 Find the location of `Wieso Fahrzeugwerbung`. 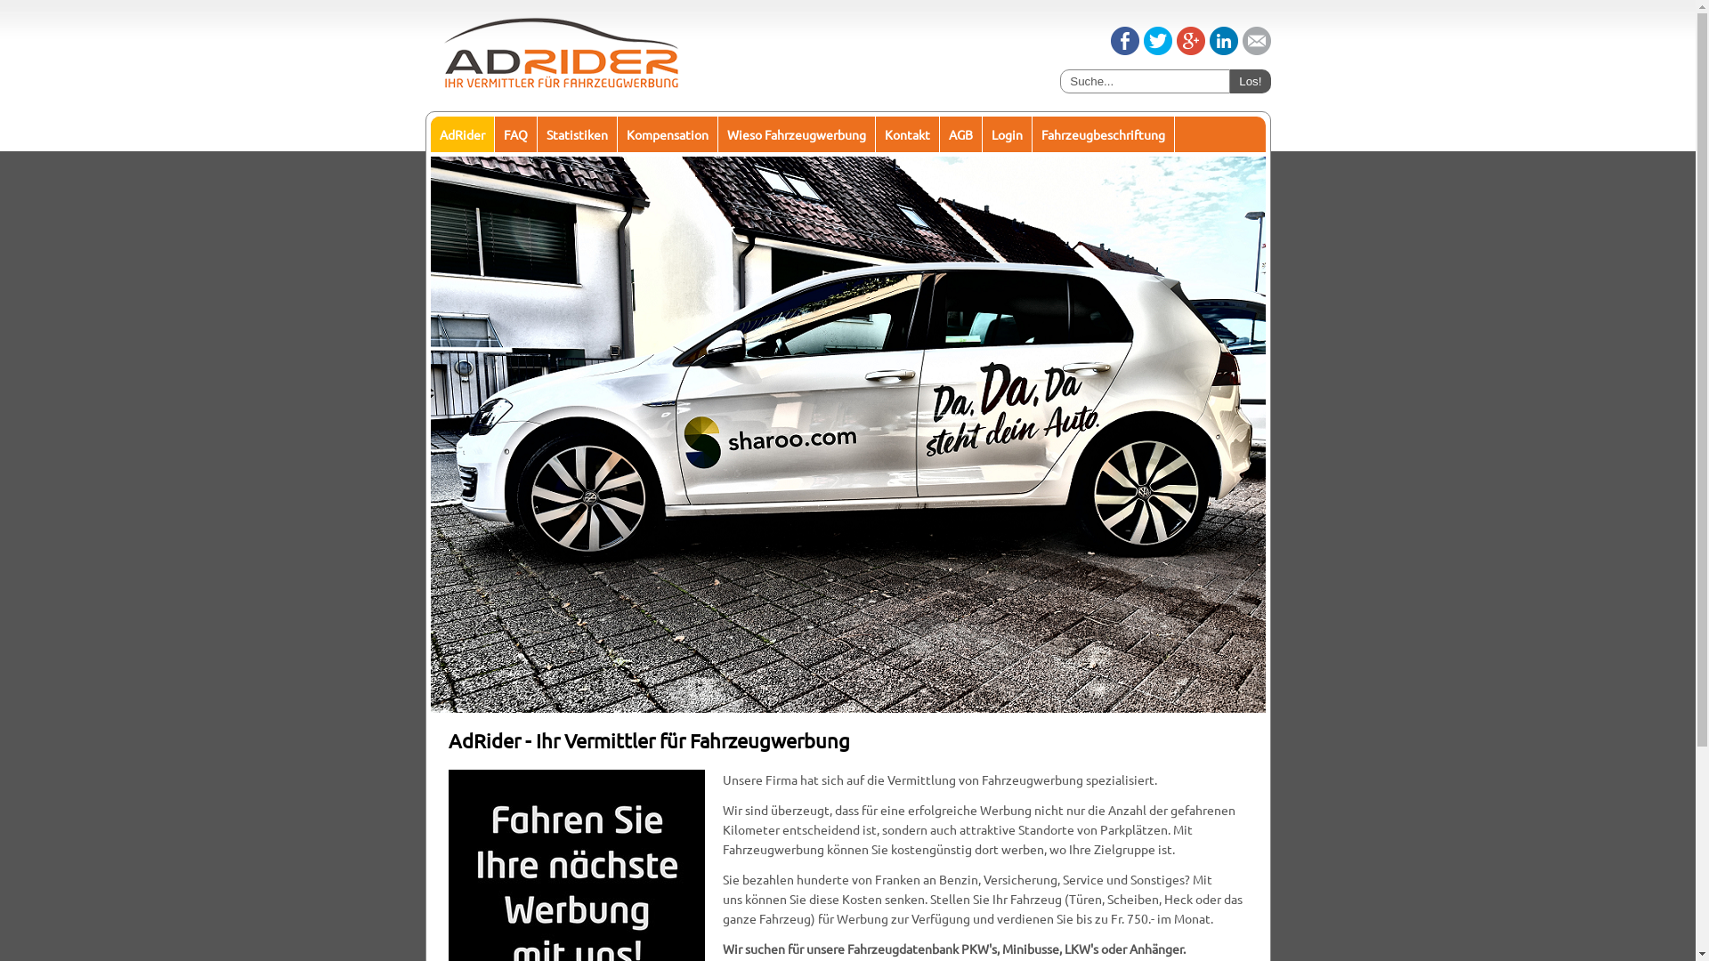

Wieso Fahrzeugwerbung is located at coordinates (796, 134).